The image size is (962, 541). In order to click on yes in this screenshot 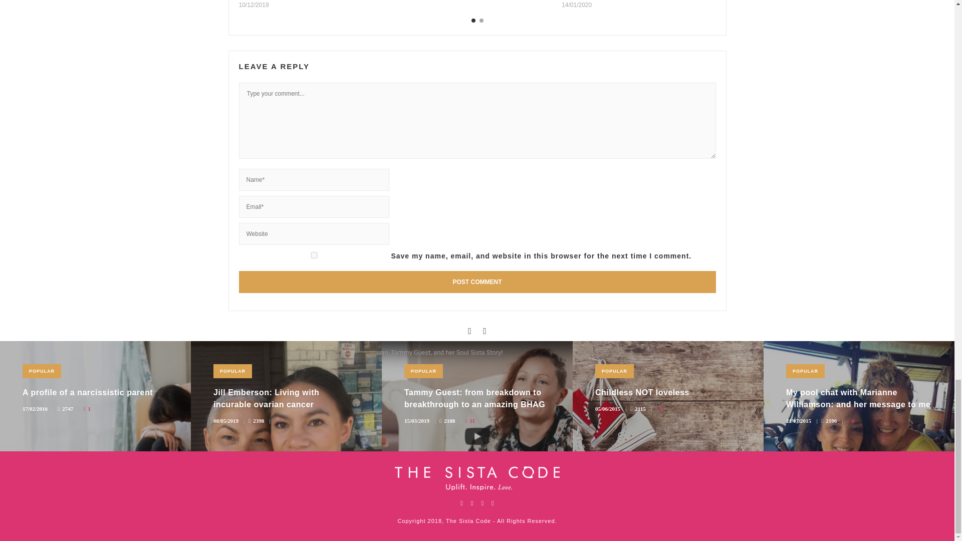, I will do `click(314, 255)`.